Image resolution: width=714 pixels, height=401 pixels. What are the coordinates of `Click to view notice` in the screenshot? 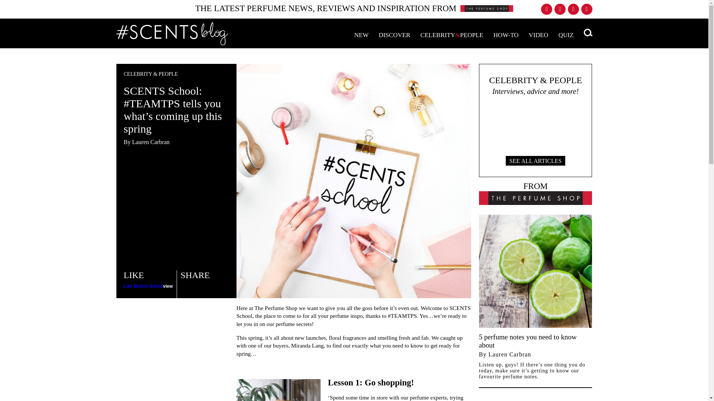 It's located at (168, 286).